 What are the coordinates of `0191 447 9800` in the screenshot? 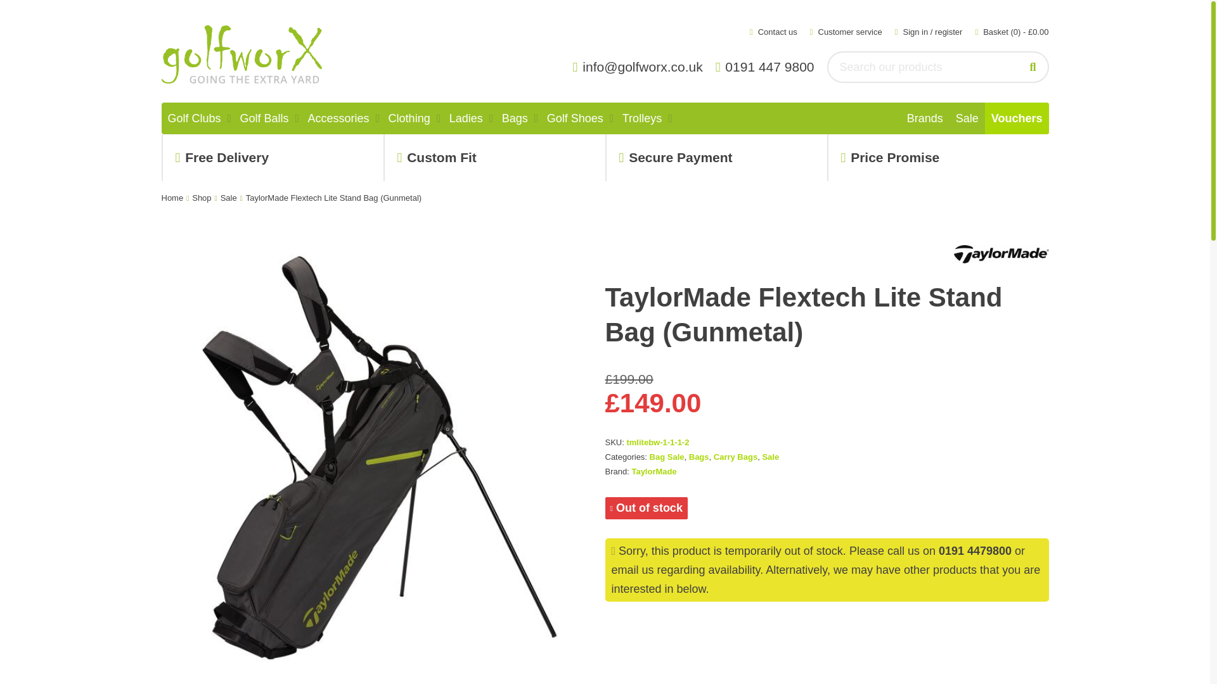 It's located at (768, 67).